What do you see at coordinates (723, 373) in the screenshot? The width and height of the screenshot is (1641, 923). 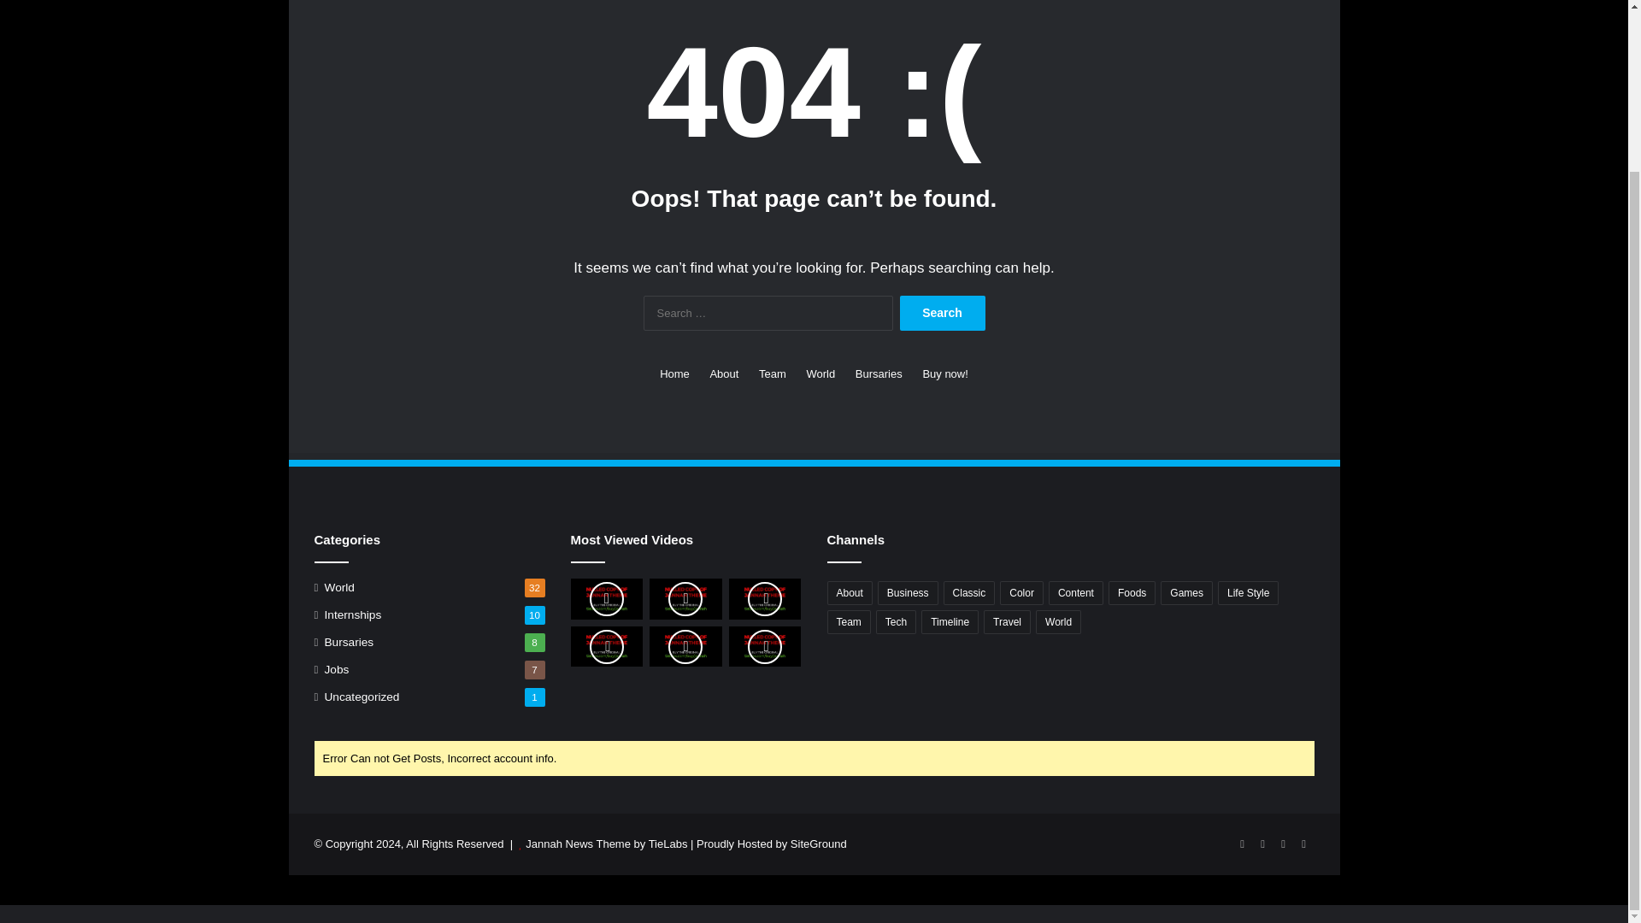 I see `About` at bounding box center [723, 373].